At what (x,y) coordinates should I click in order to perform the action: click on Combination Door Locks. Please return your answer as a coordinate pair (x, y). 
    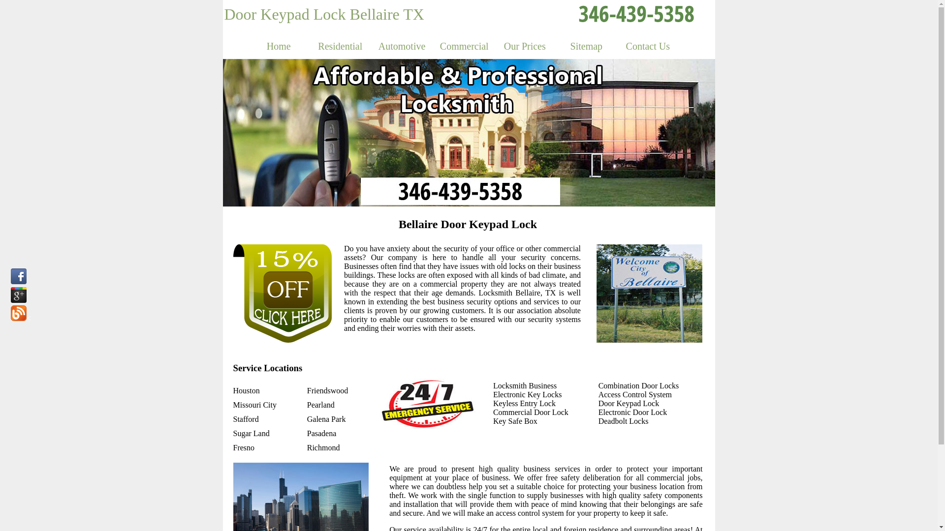
    Looking at the image, I should click on (639, 385).